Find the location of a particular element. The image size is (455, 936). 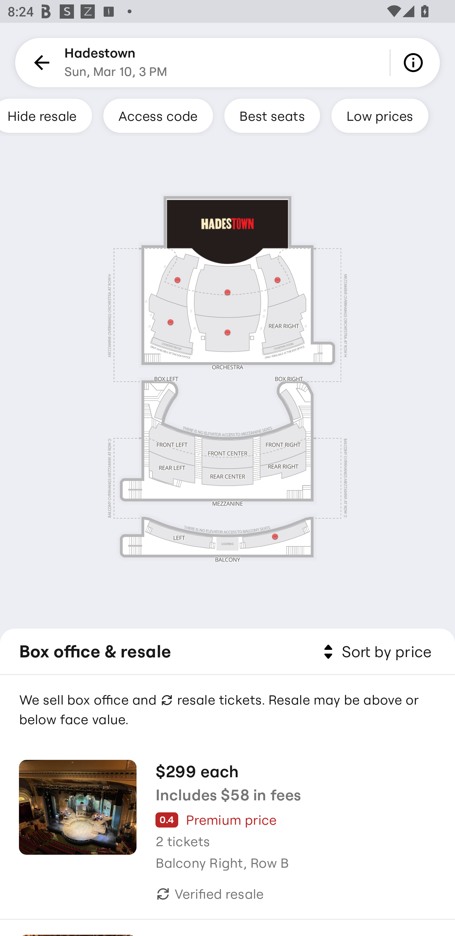

Access code is located at coordinates (158, 115).